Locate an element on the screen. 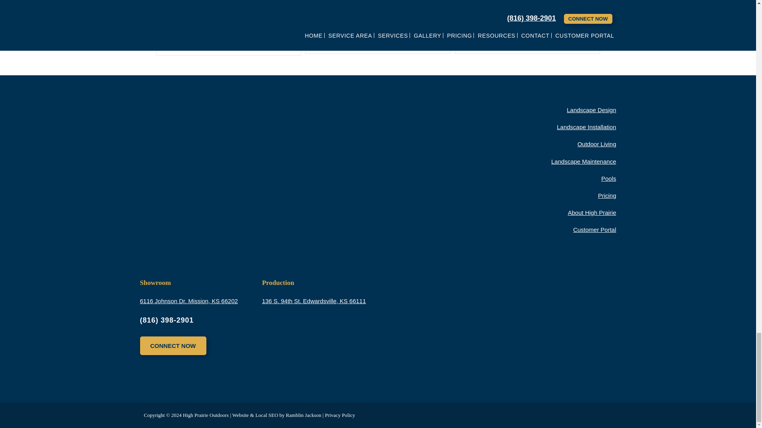 Image resolution: width=762 pixels, height=428 pixels. What is Hardscape Cleaning and Servicing? is located at coordinates (516, 1).